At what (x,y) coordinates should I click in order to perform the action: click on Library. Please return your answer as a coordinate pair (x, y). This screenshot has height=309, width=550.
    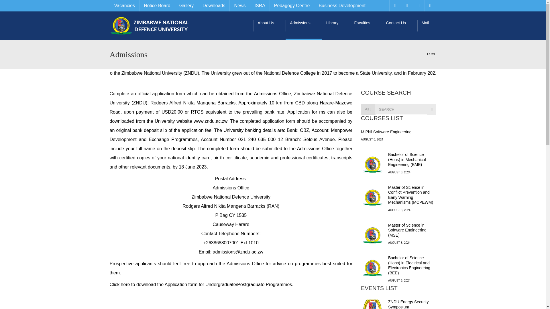
    Looking at the image, I should click on (336, 26).